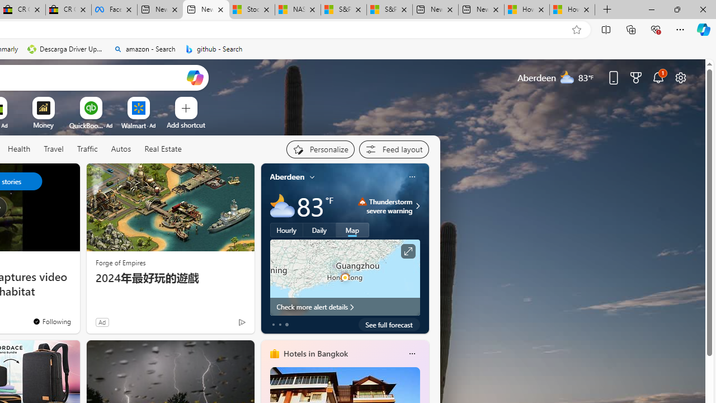 The width and height of the screenshot is (716, 403). I want to click on Traffic, so click(87, 149).